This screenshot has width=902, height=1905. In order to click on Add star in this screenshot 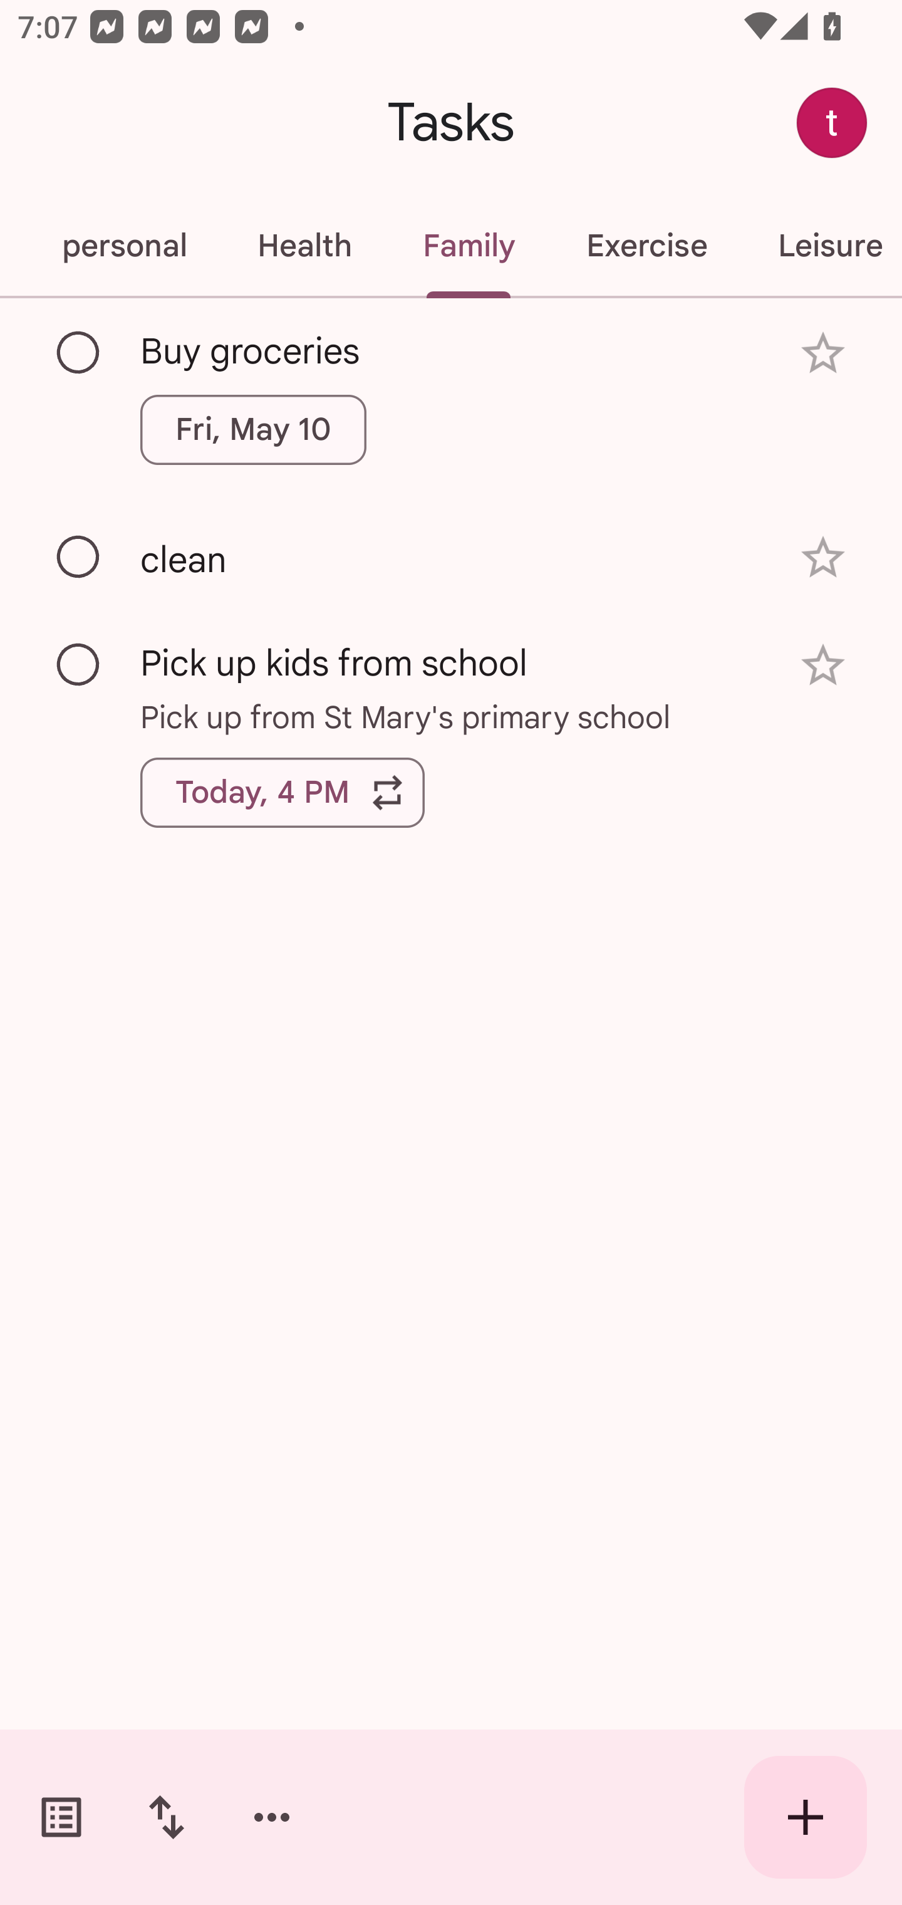, I will do `click(823, 353)`.